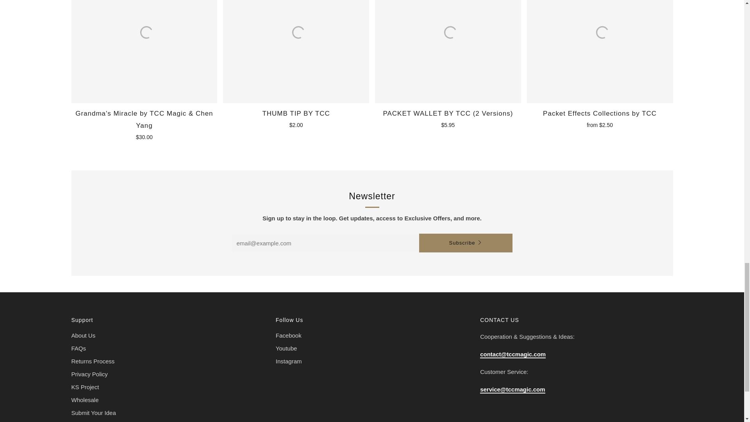  Describe the element at coordinates (600, 52) in the screenshot. I see `Packet Effects Collections by TCC` at that location.